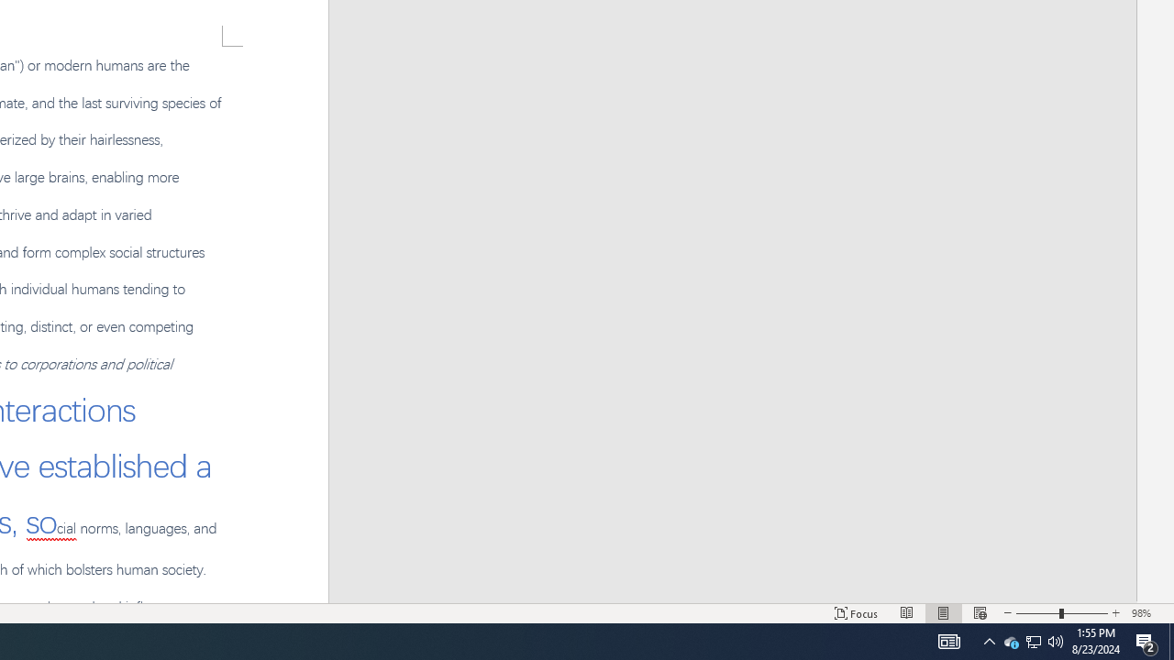 This screenshot has height=660, width=1174. Describe the element at coordinates (1062, 612) in the screenshot. I see `AutomationID: 4105` at that location.